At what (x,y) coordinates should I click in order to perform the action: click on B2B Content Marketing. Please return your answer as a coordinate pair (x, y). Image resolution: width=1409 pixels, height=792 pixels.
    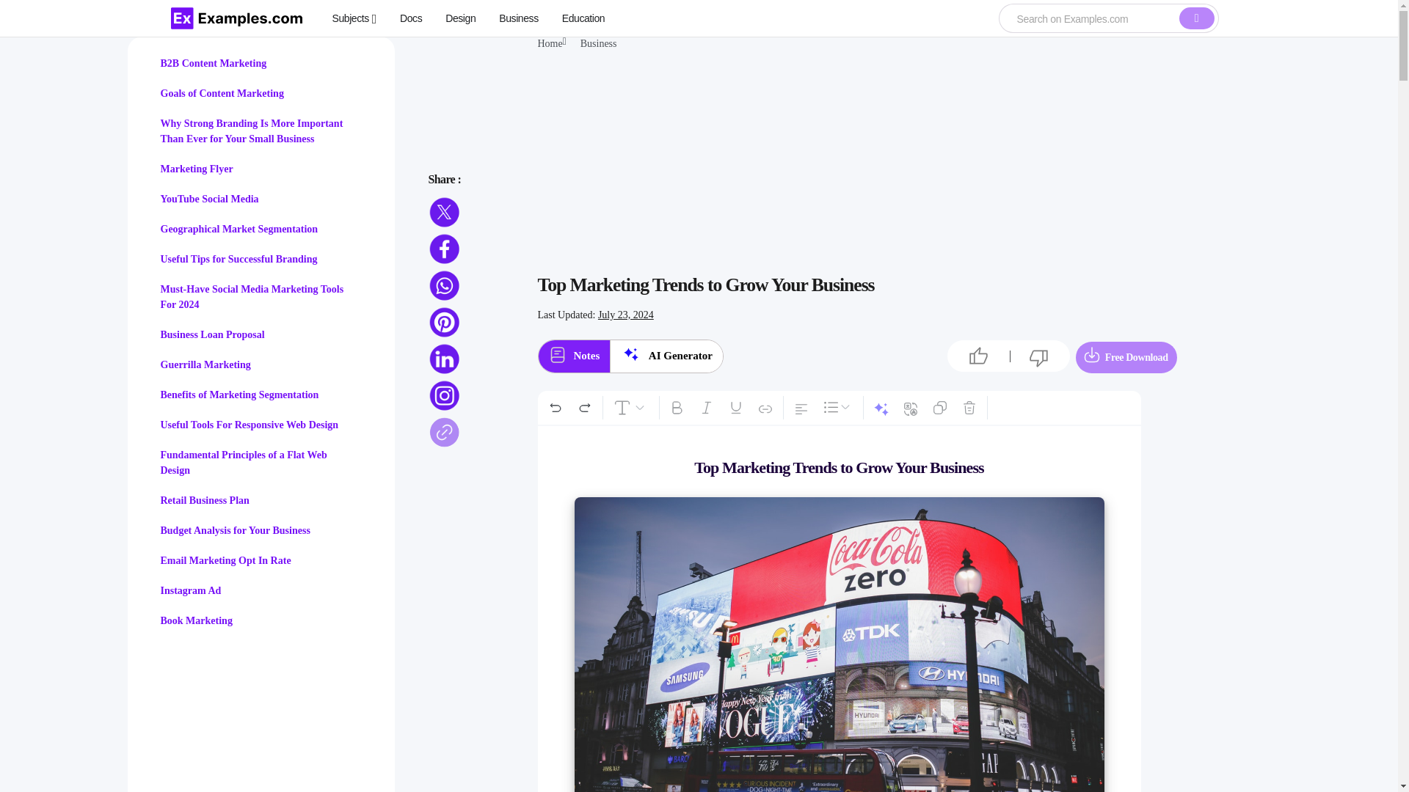
    Looking at the image, I should click on (213, 63).